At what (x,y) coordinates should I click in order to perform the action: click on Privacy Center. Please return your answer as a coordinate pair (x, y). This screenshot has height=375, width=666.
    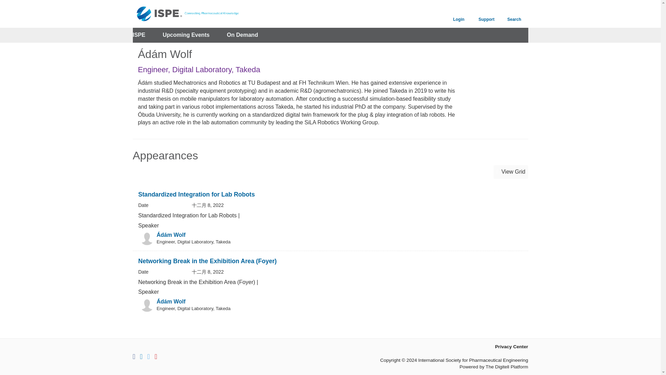
    Looking at the image, I should click on (511, 347).